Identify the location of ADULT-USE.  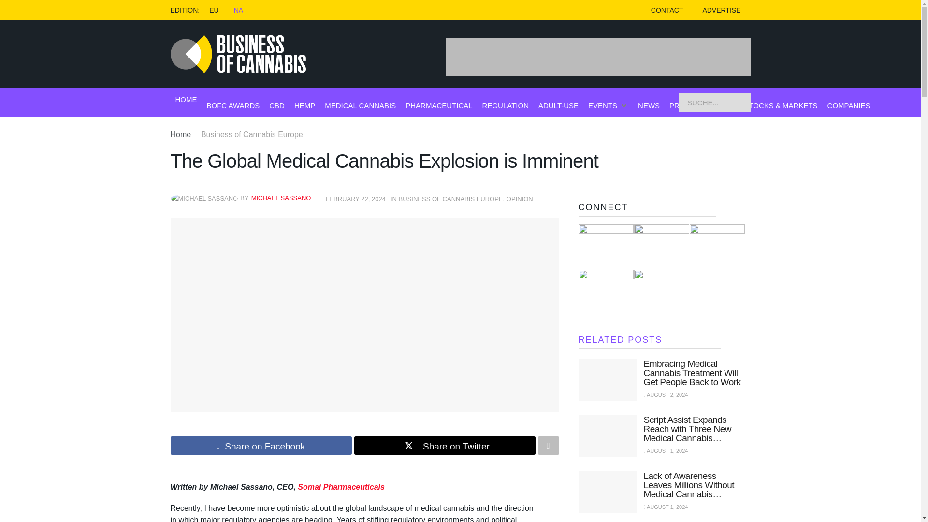
(558, 105).